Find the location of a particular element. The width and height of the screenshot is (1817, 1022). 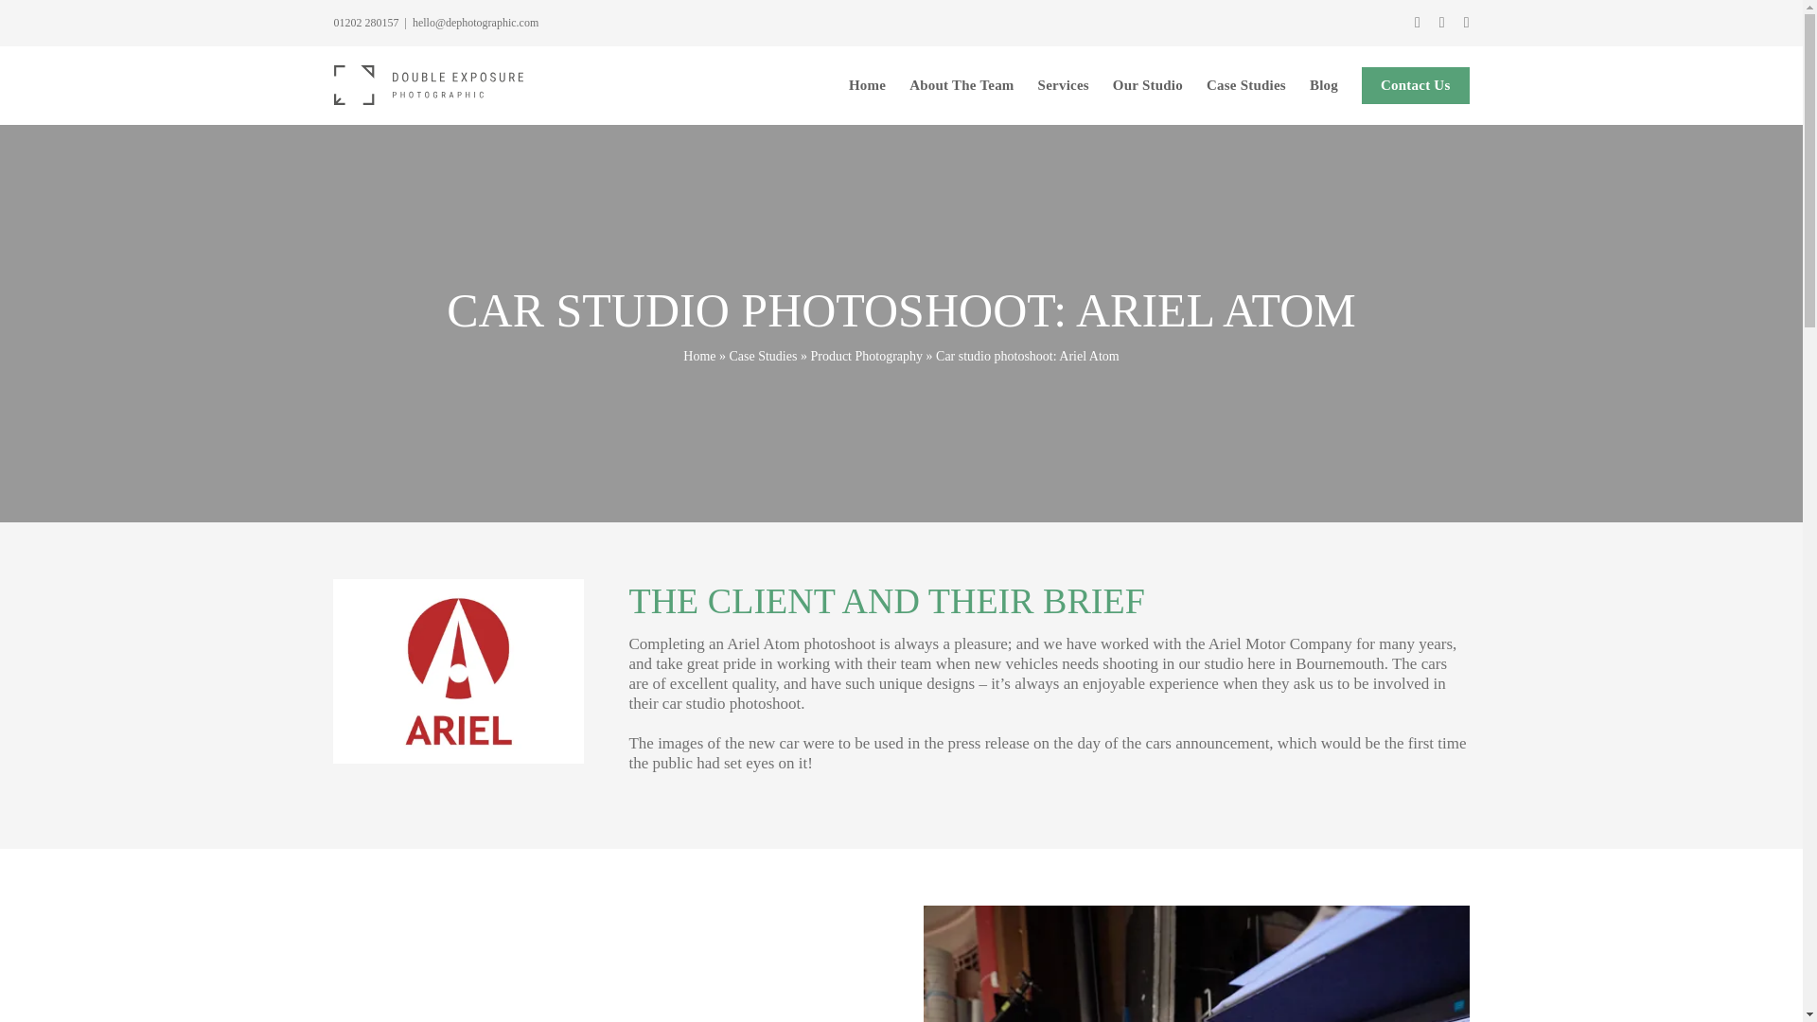

About The Team is located at coordinates (961, 84).